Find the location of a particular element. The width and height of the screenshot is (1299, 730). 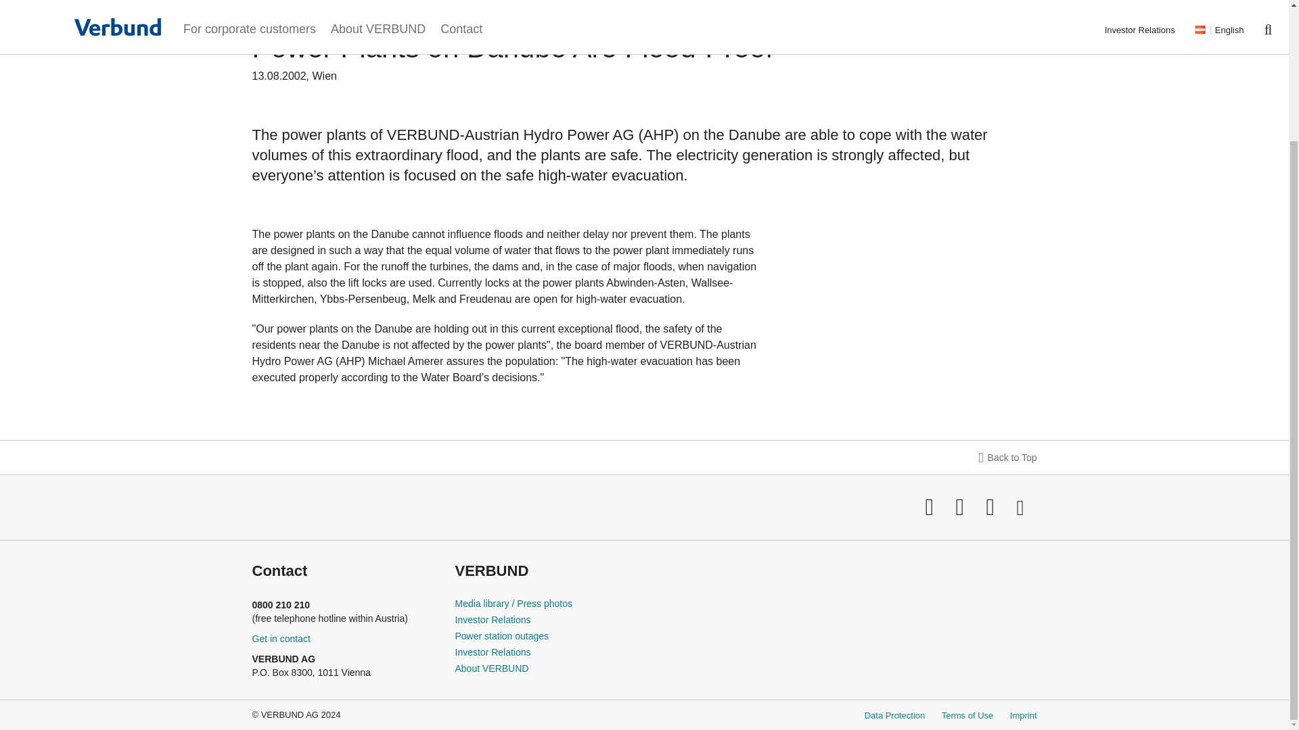

link to imprint is located at coordinates (1023, 715).